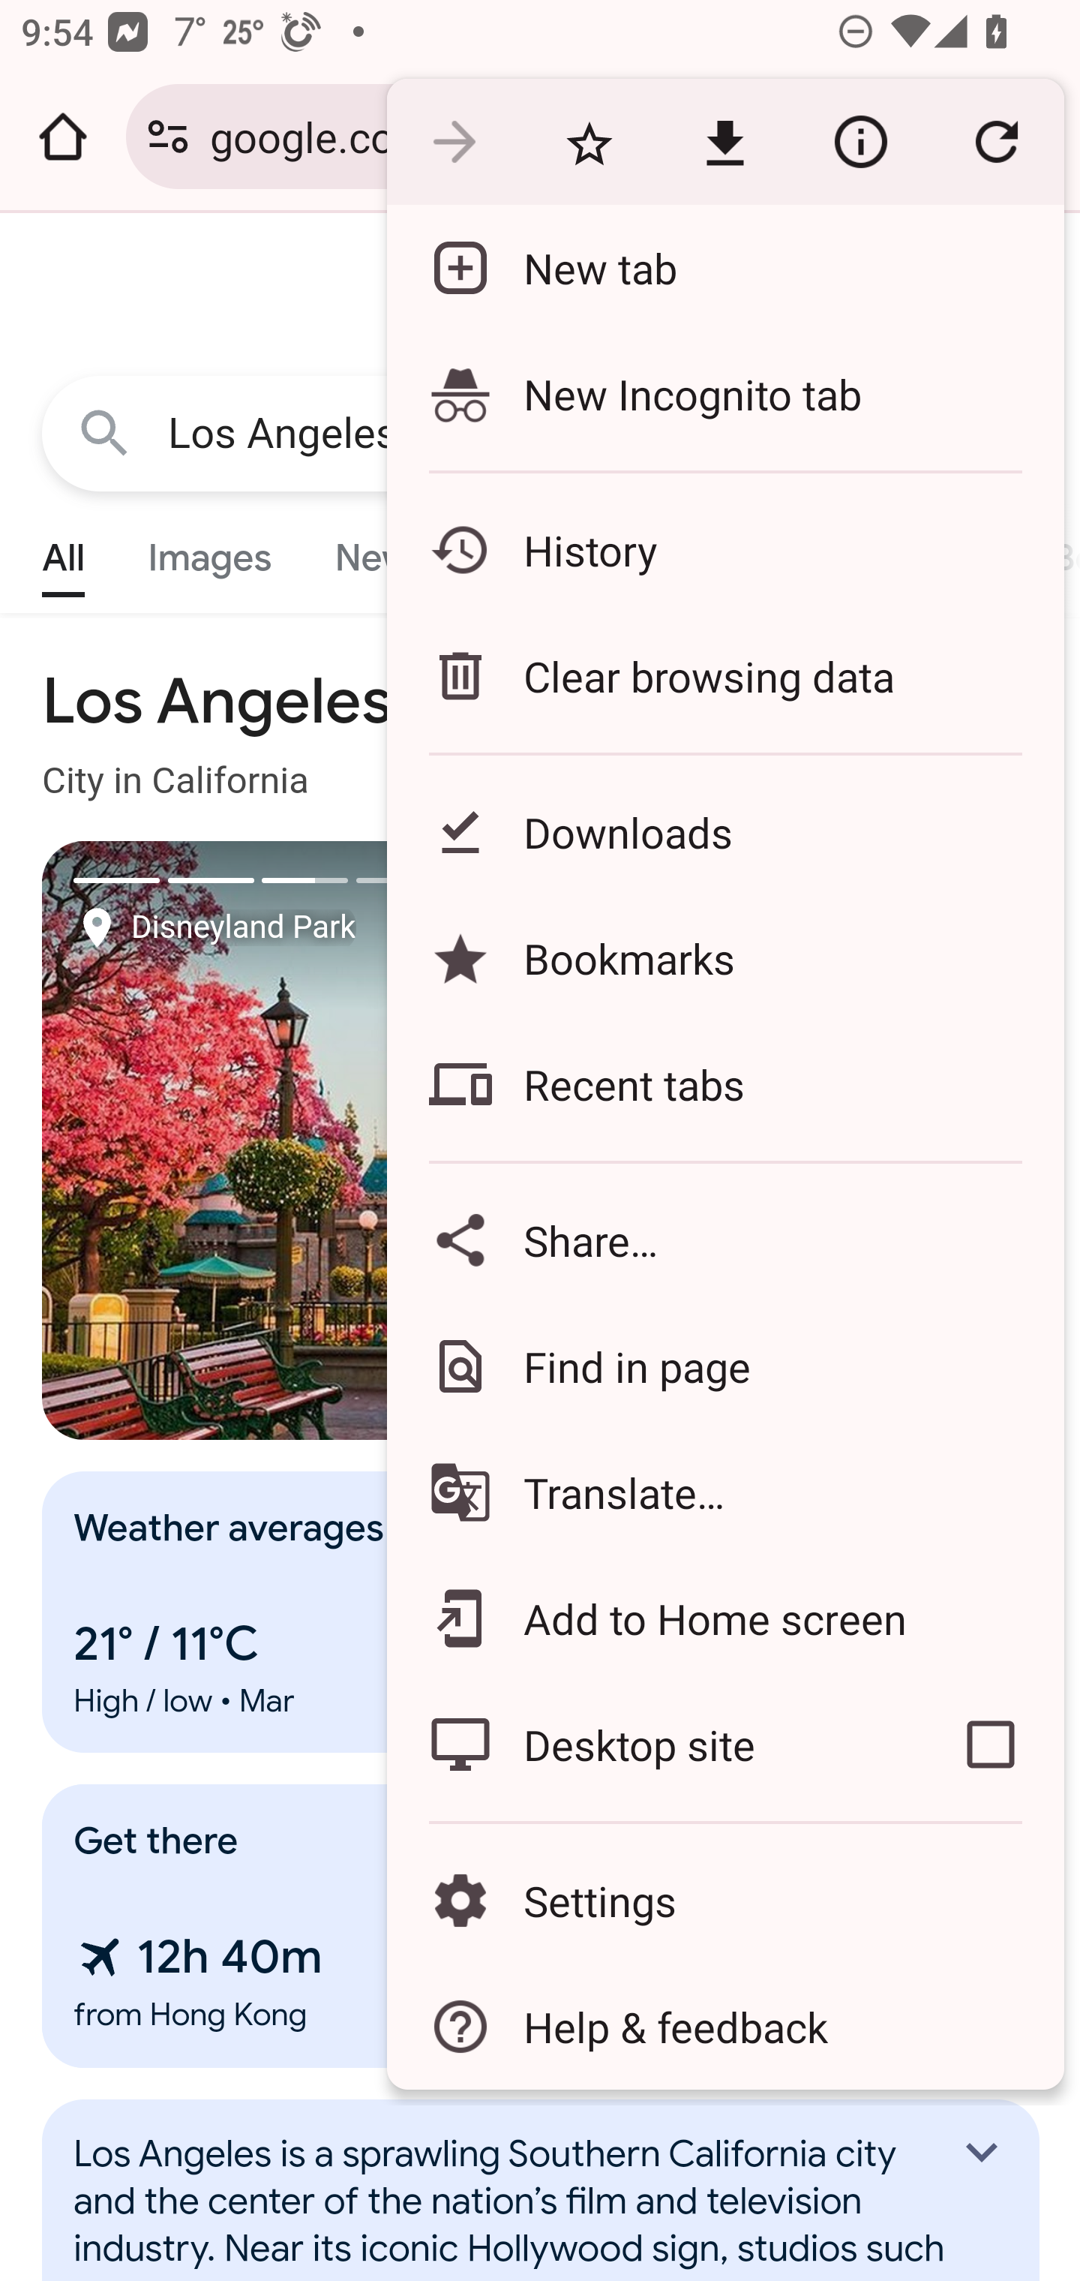  I want to click on New Incognito tab, so click(724, 393).